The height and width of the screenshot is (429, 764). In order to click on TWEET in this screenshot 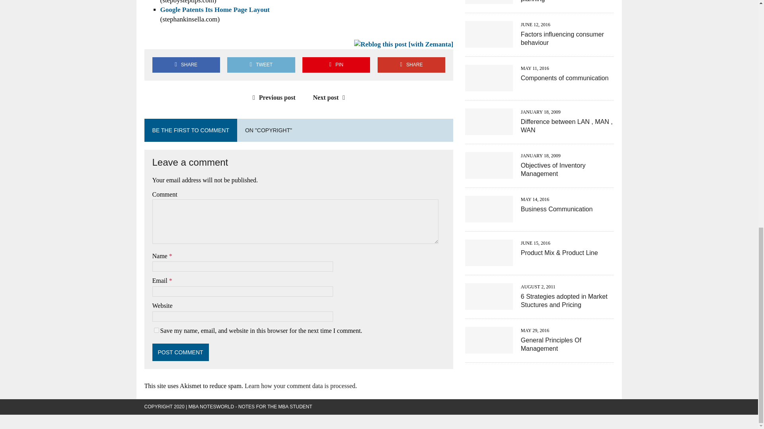, I will do `click(261, 64)`.